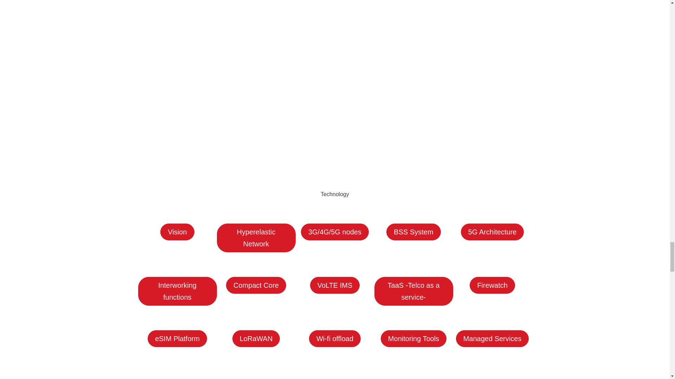  I want to click on BSS System, so click(413, 232).